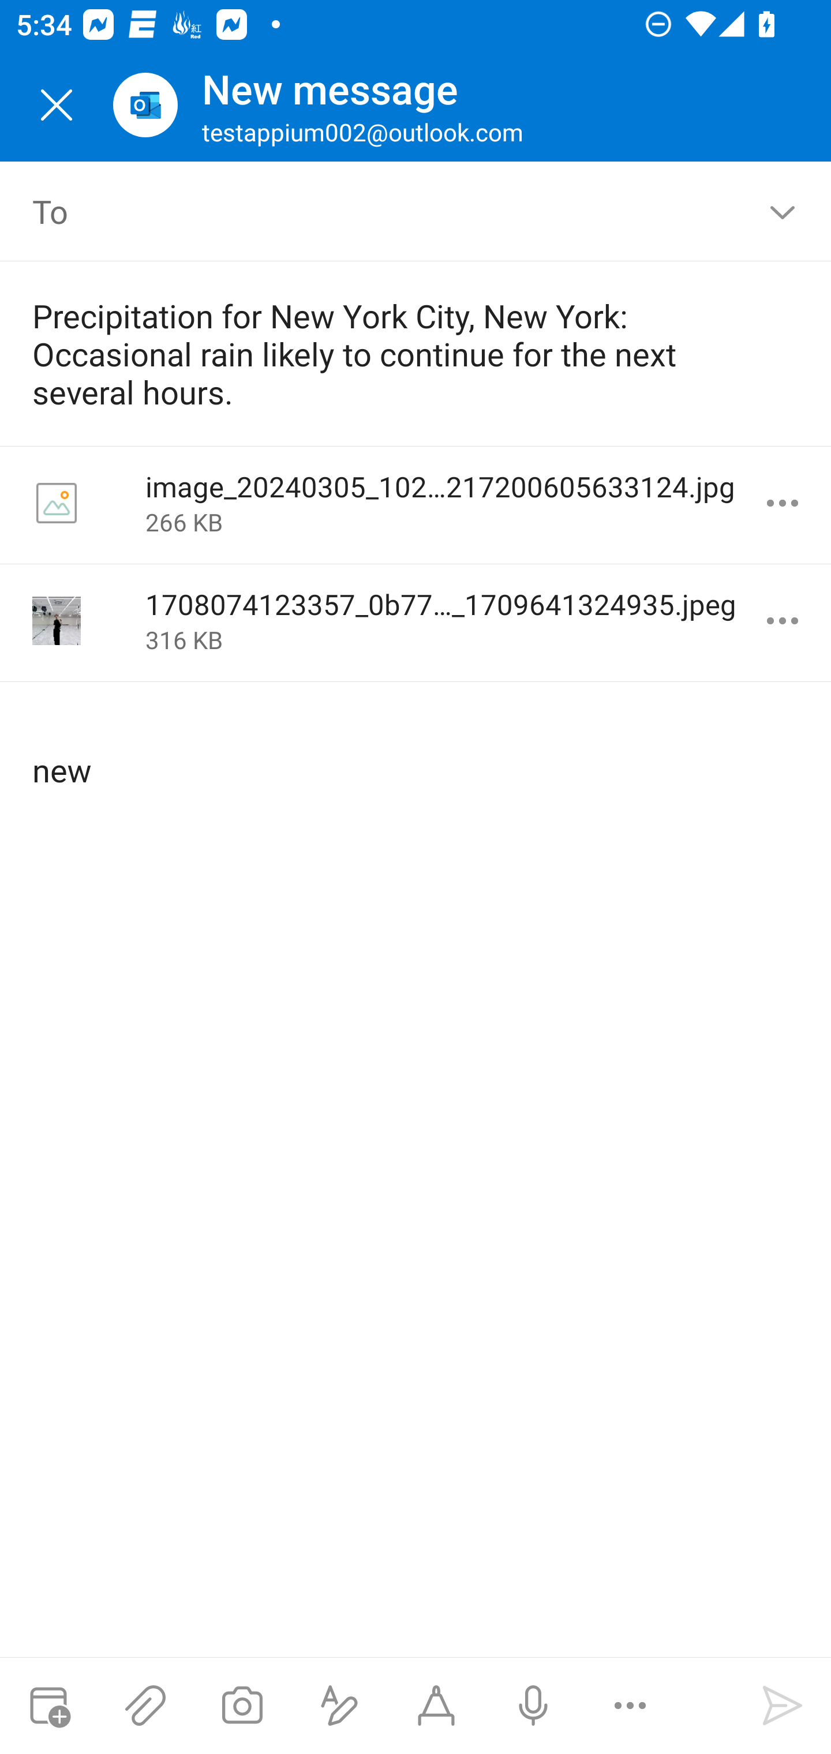 The image size is (831, 1754). What do you see at coordinates (436, 1706) in the screenshot?
I see `Start Ink compose` at bounding box center [436, 1706].